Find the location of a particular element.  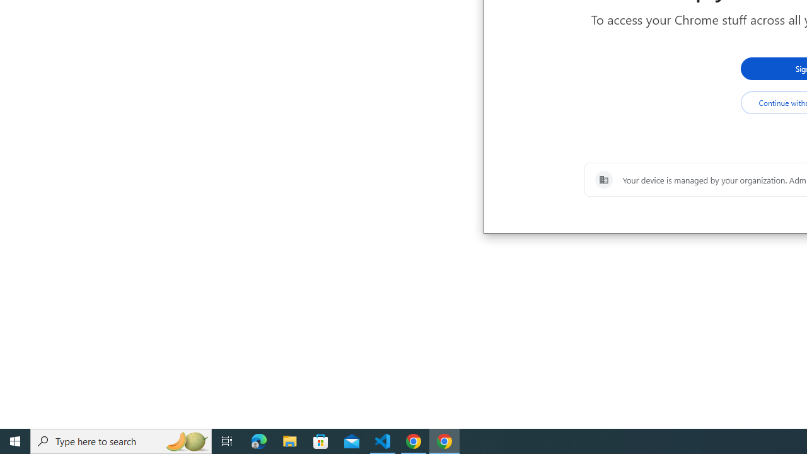

Task View is located at coordinates (227, 441).